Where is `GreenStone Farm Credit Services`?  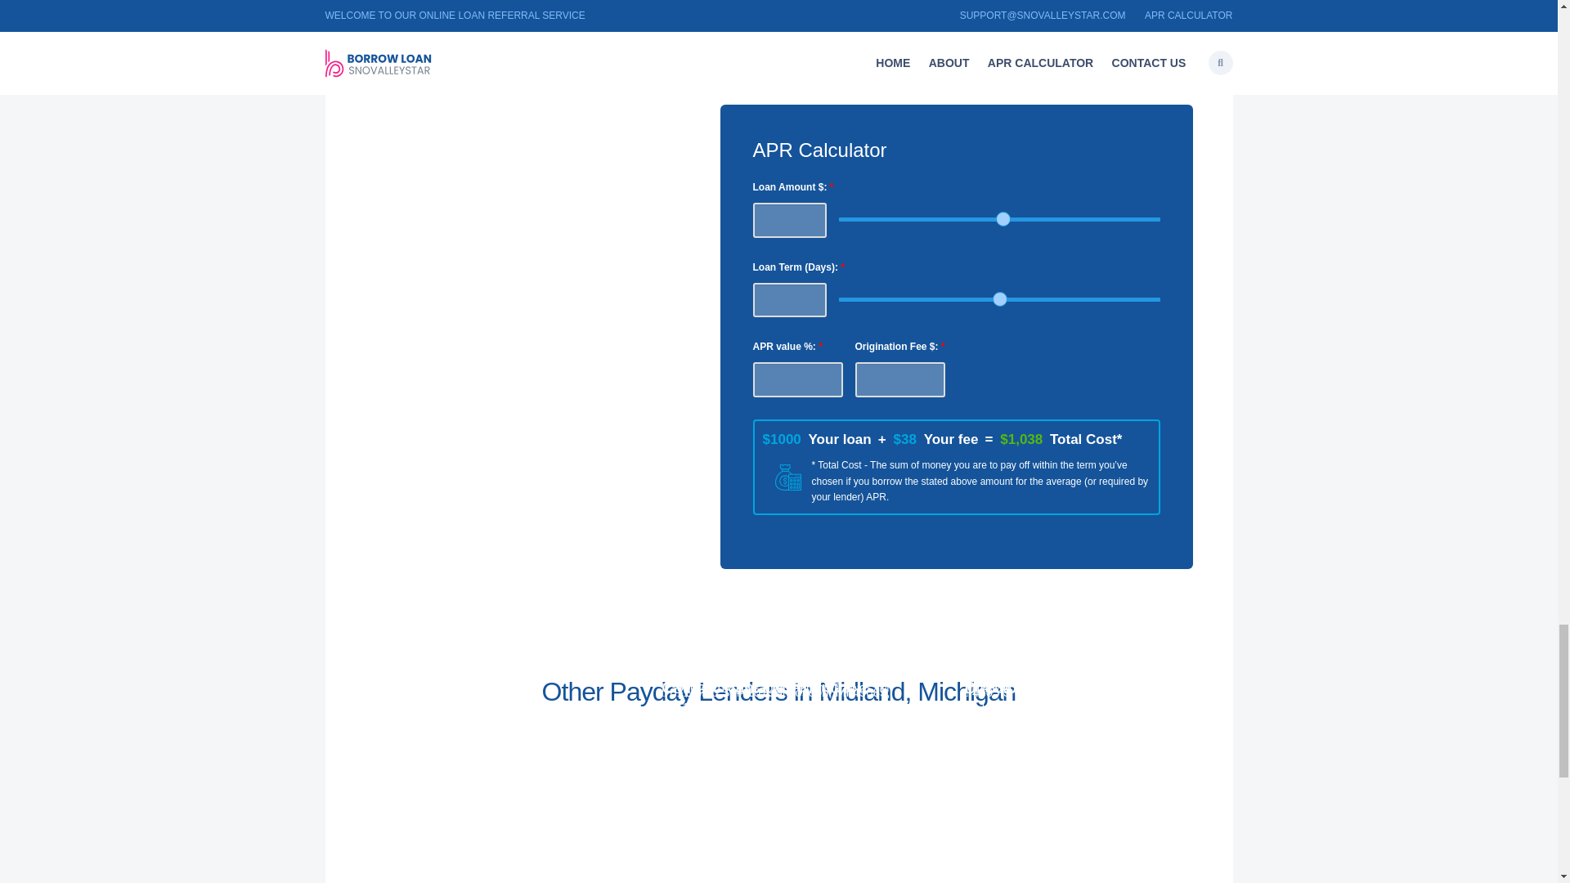
GreenStone Farm Credit Services is located at coordinates (448, 626).